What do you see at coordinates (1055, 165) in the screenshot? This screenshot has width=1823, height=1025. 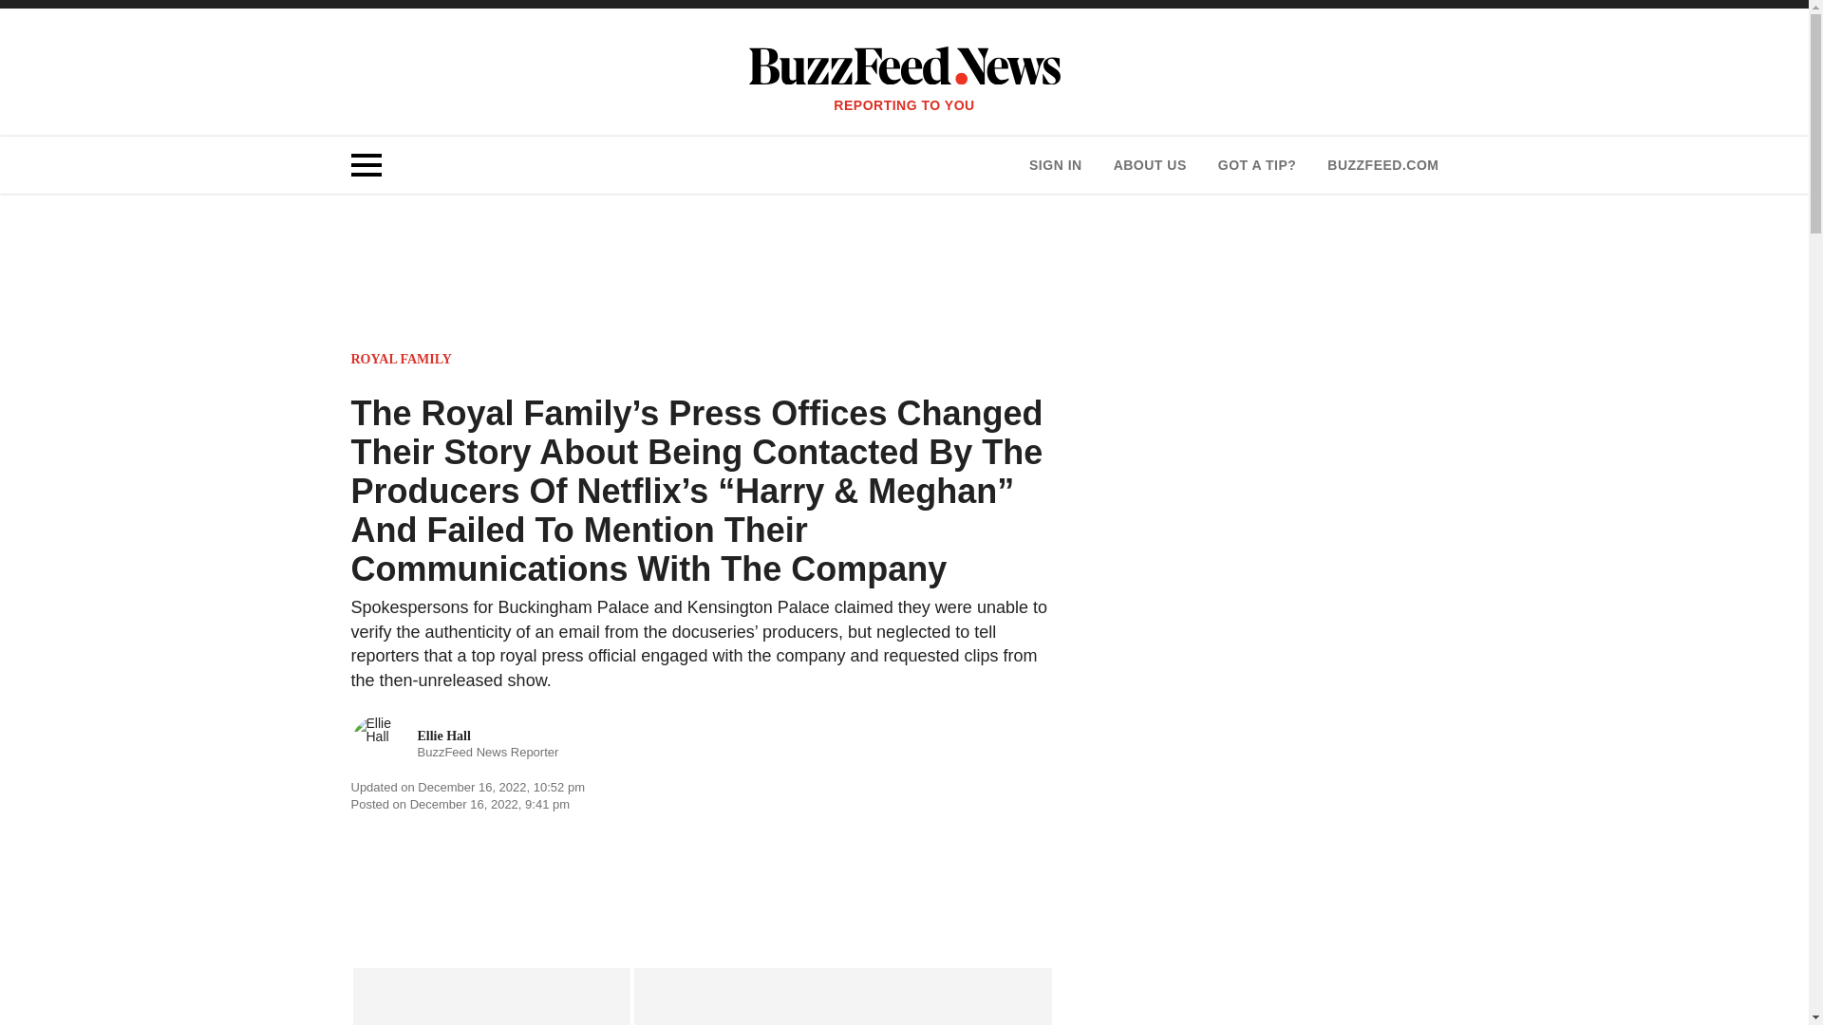 I see `SIGN IN` at bounding box center [1055, 165].